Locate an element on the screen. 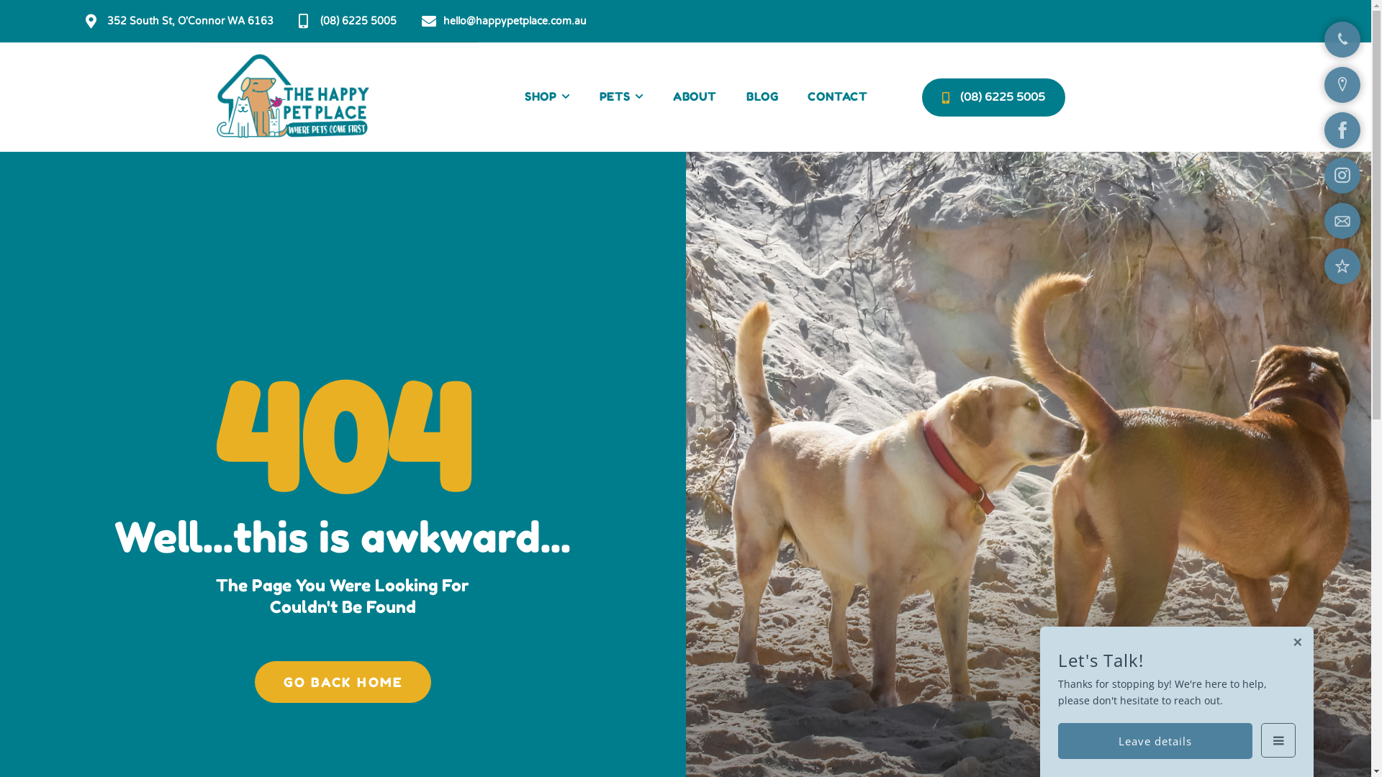 This screenshot has width=1382, height=777. SHOP is located at coordinates (547, 97).